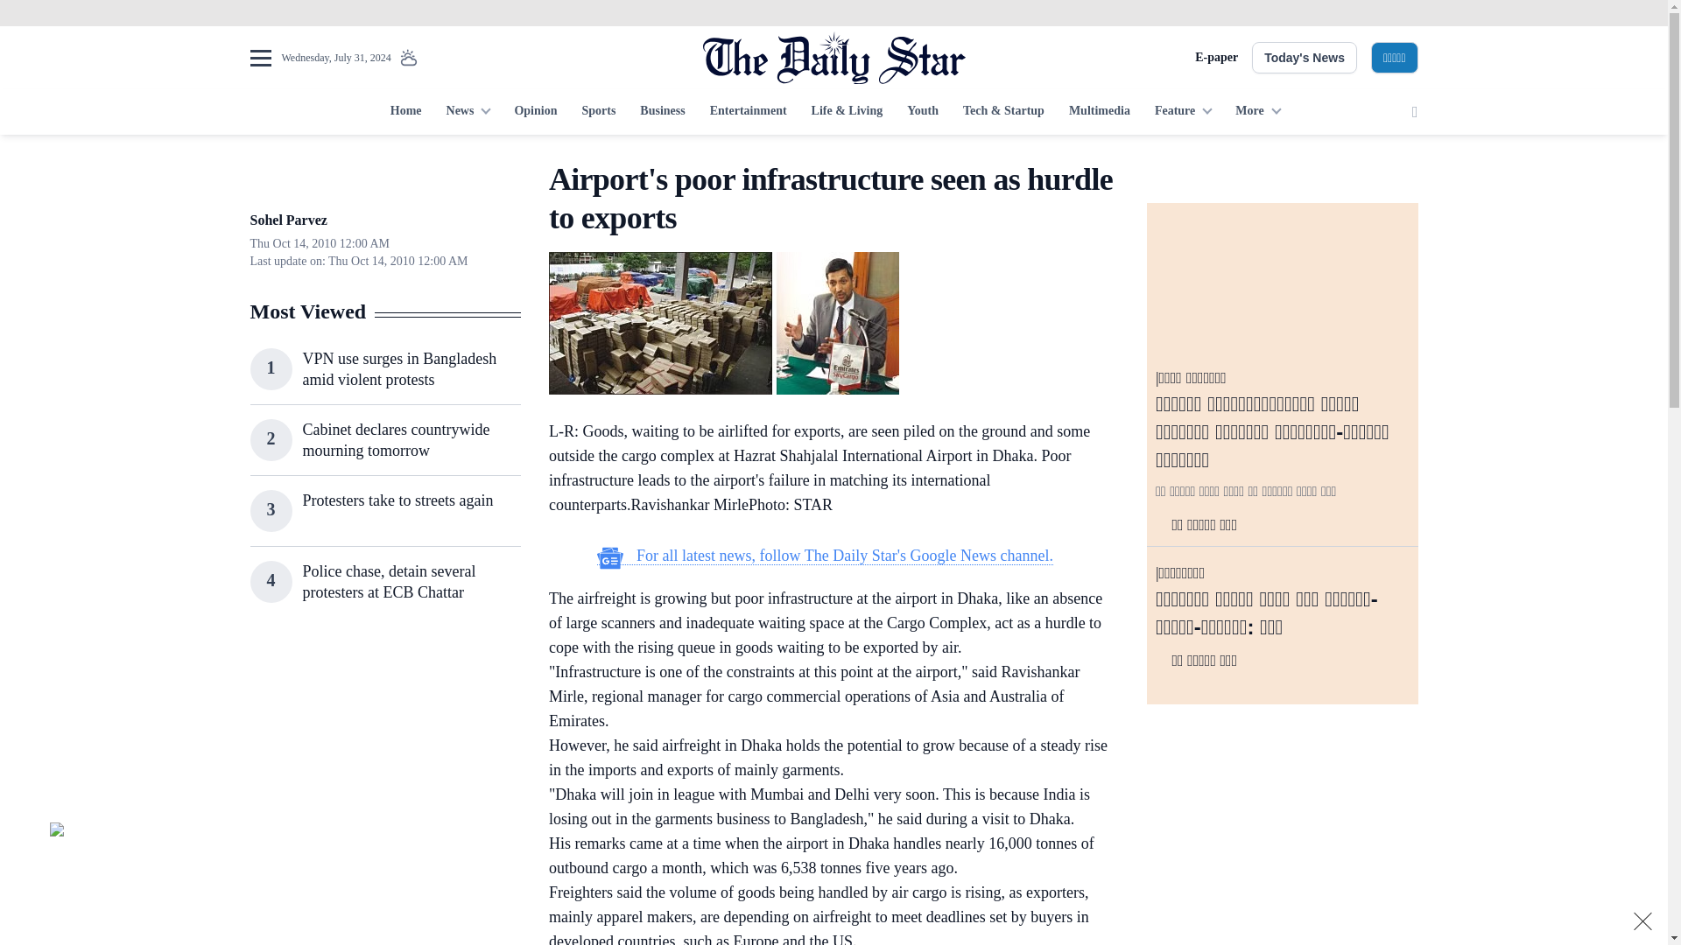  What do you see at coordinates (1216, 58) in the screenshot?
I see `E-paper` at bounding box center [1216, 58].